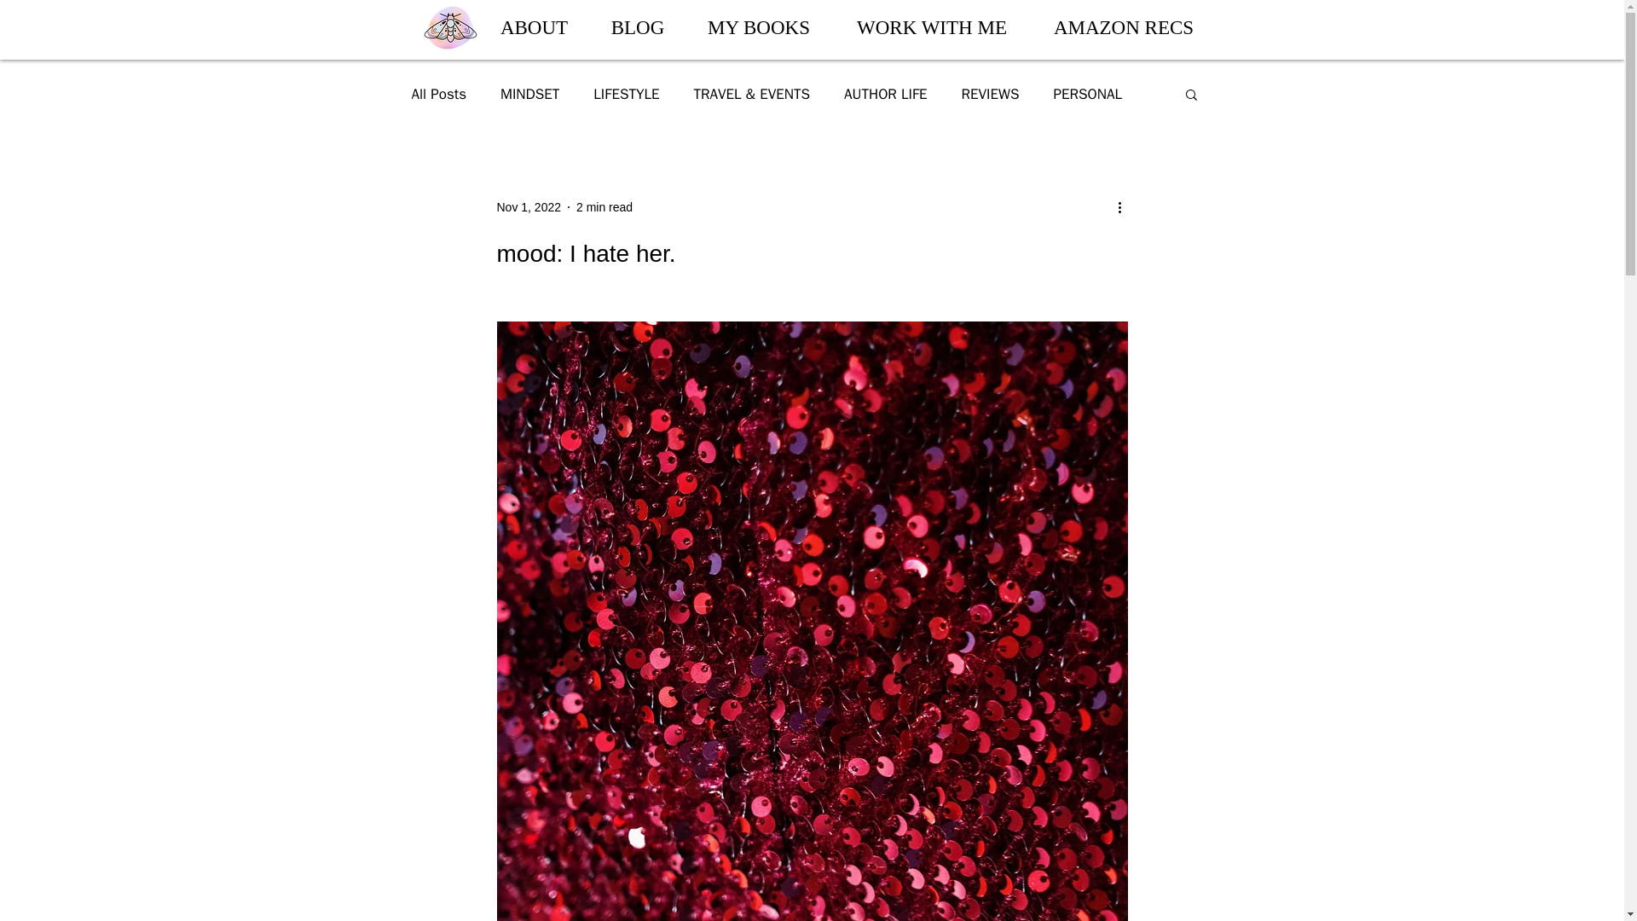  Describe the element at coordinates (438, 93) in the screenshot. I see `All Posts` at that location.